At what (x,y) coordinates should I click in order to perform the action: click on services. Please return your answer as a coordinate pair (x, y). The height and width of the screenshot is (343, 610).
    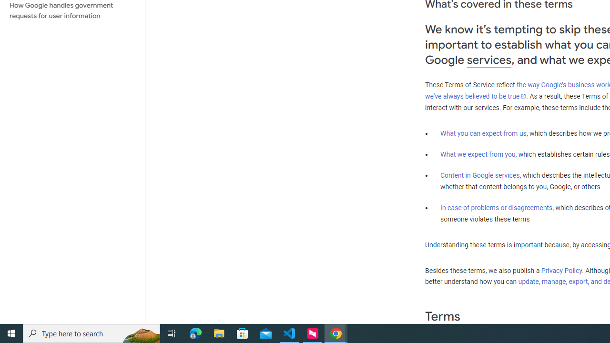
    Looking at the image, I should click on (489, 60).